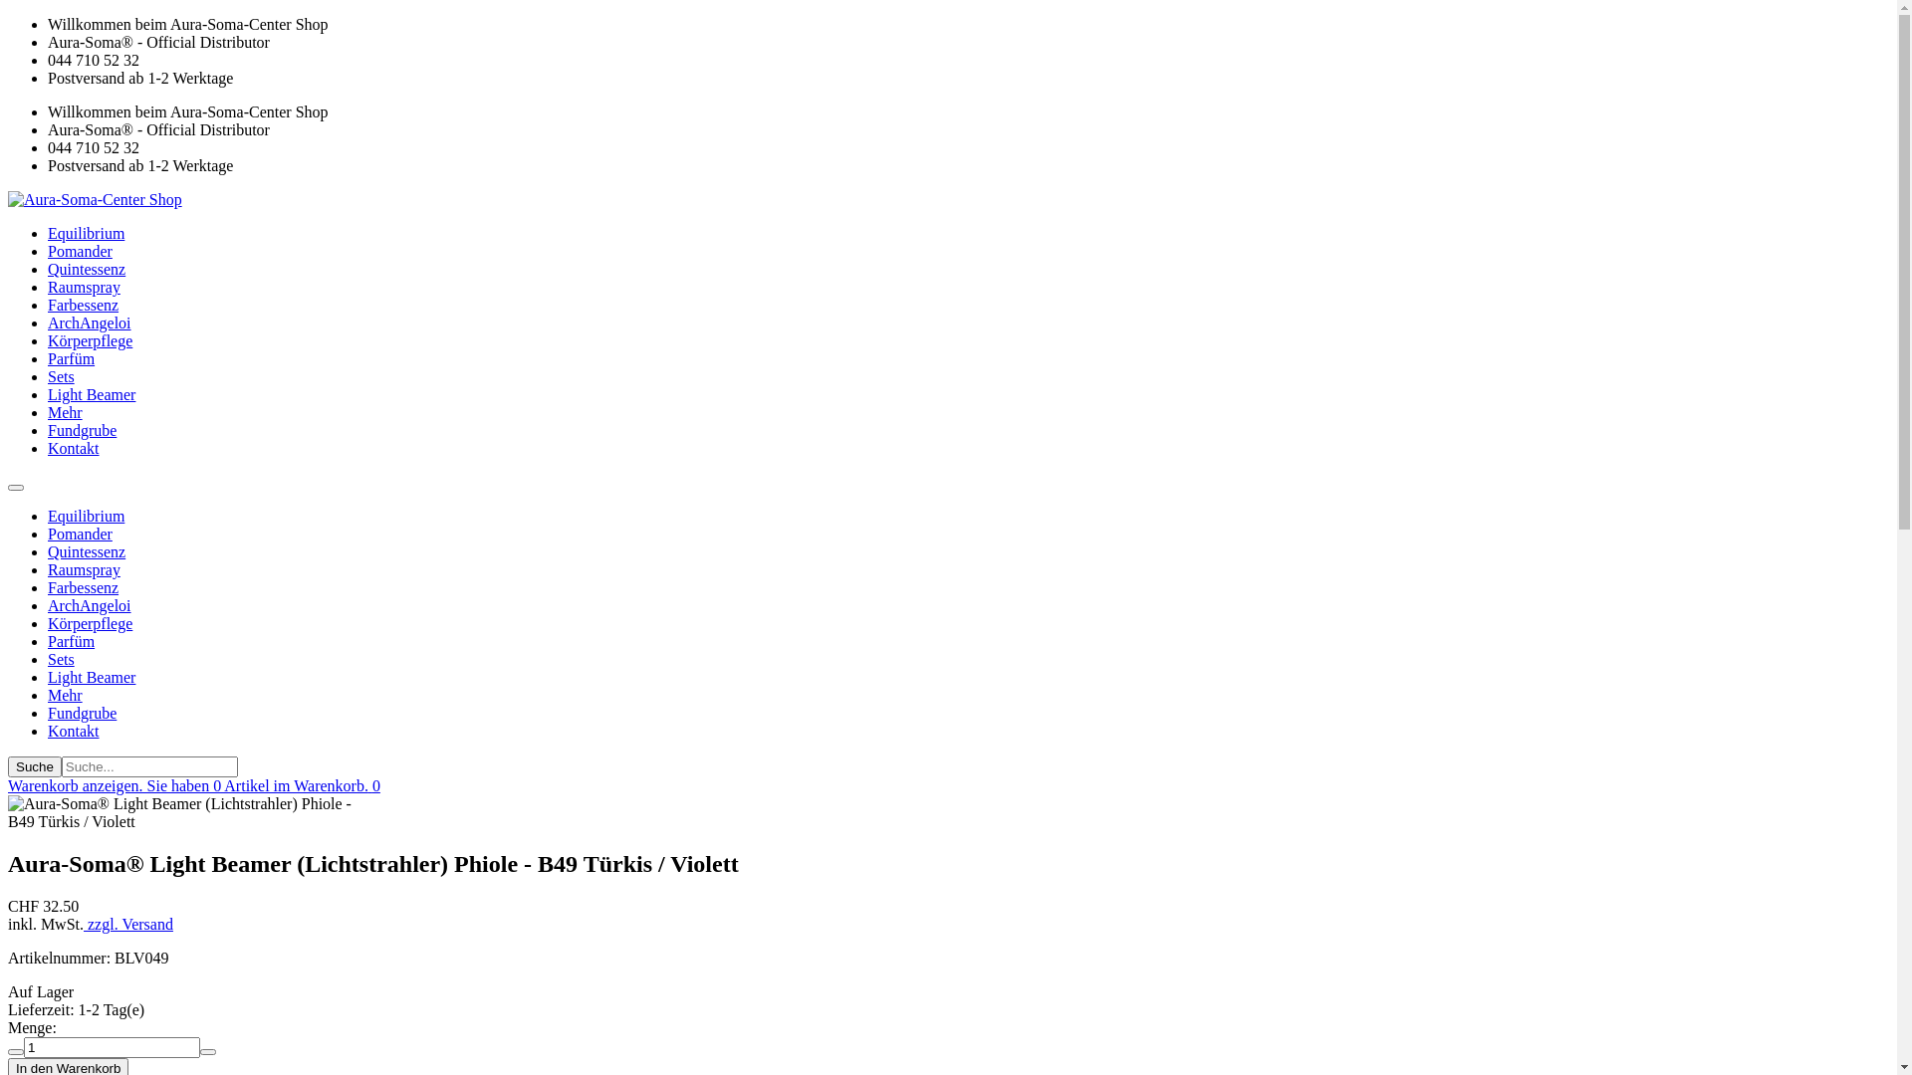 The width and height of the screenshot is (1912, 1075). I want to click on Mehr, so click(66, 412).